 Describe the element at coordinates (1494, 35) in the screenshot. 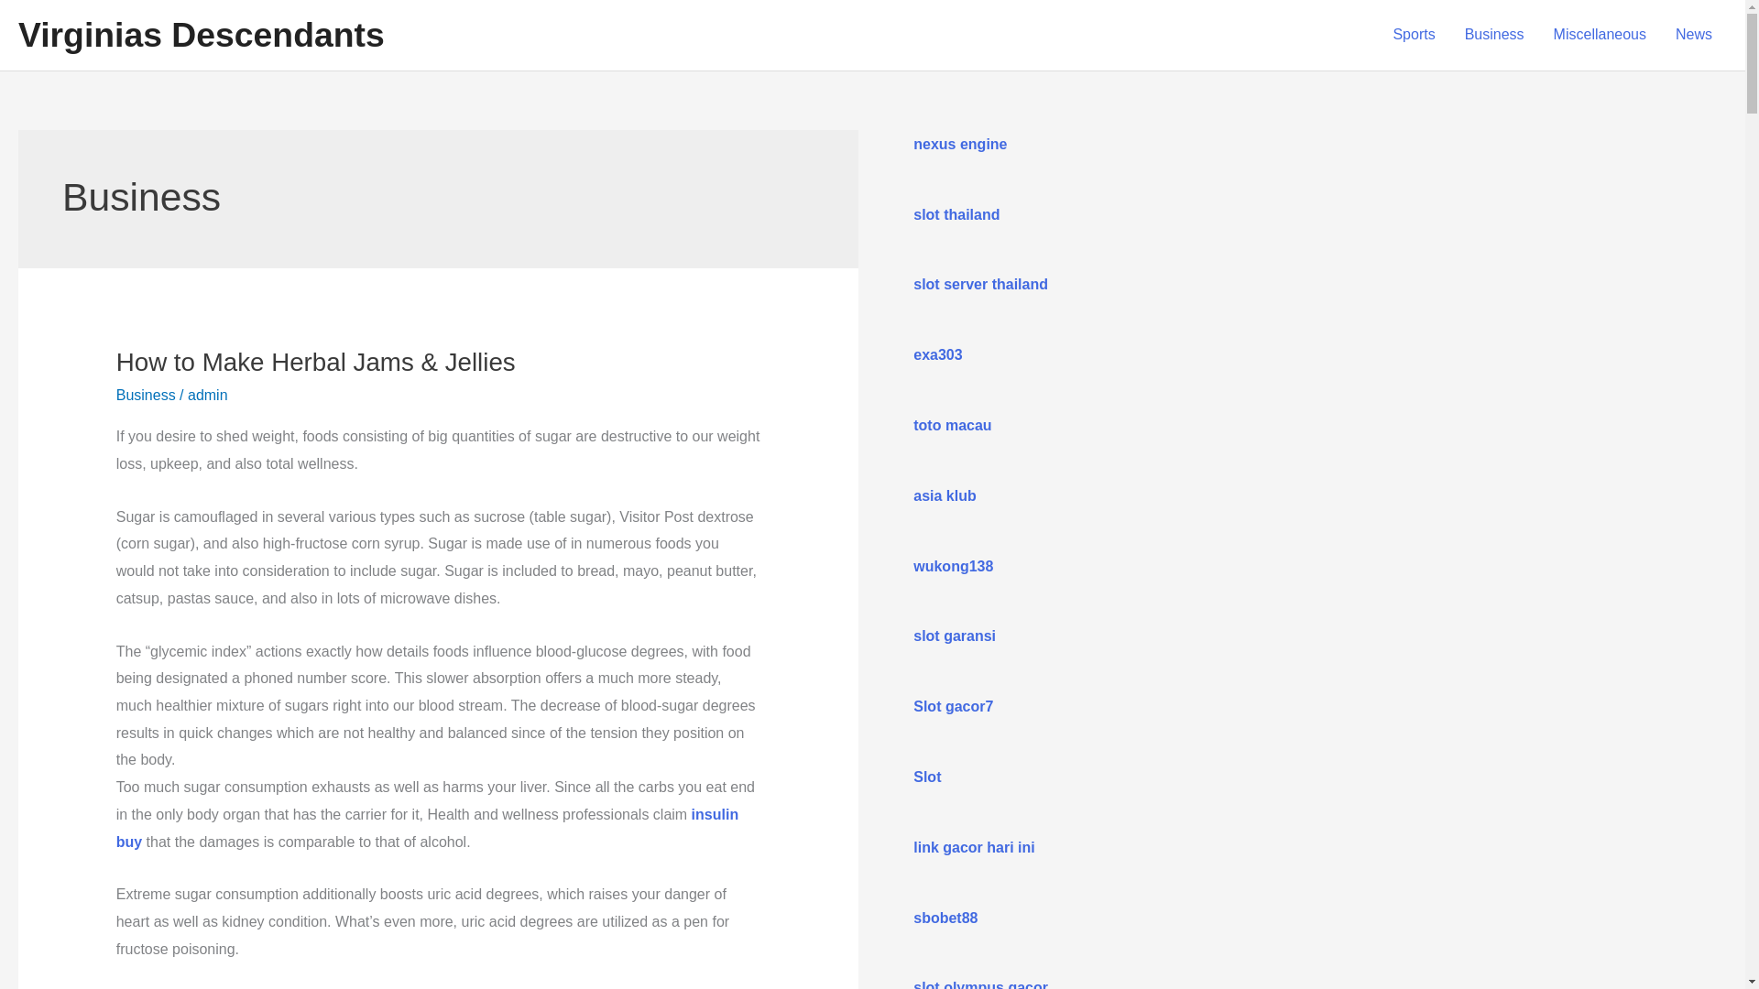

I see `Business` at that location.